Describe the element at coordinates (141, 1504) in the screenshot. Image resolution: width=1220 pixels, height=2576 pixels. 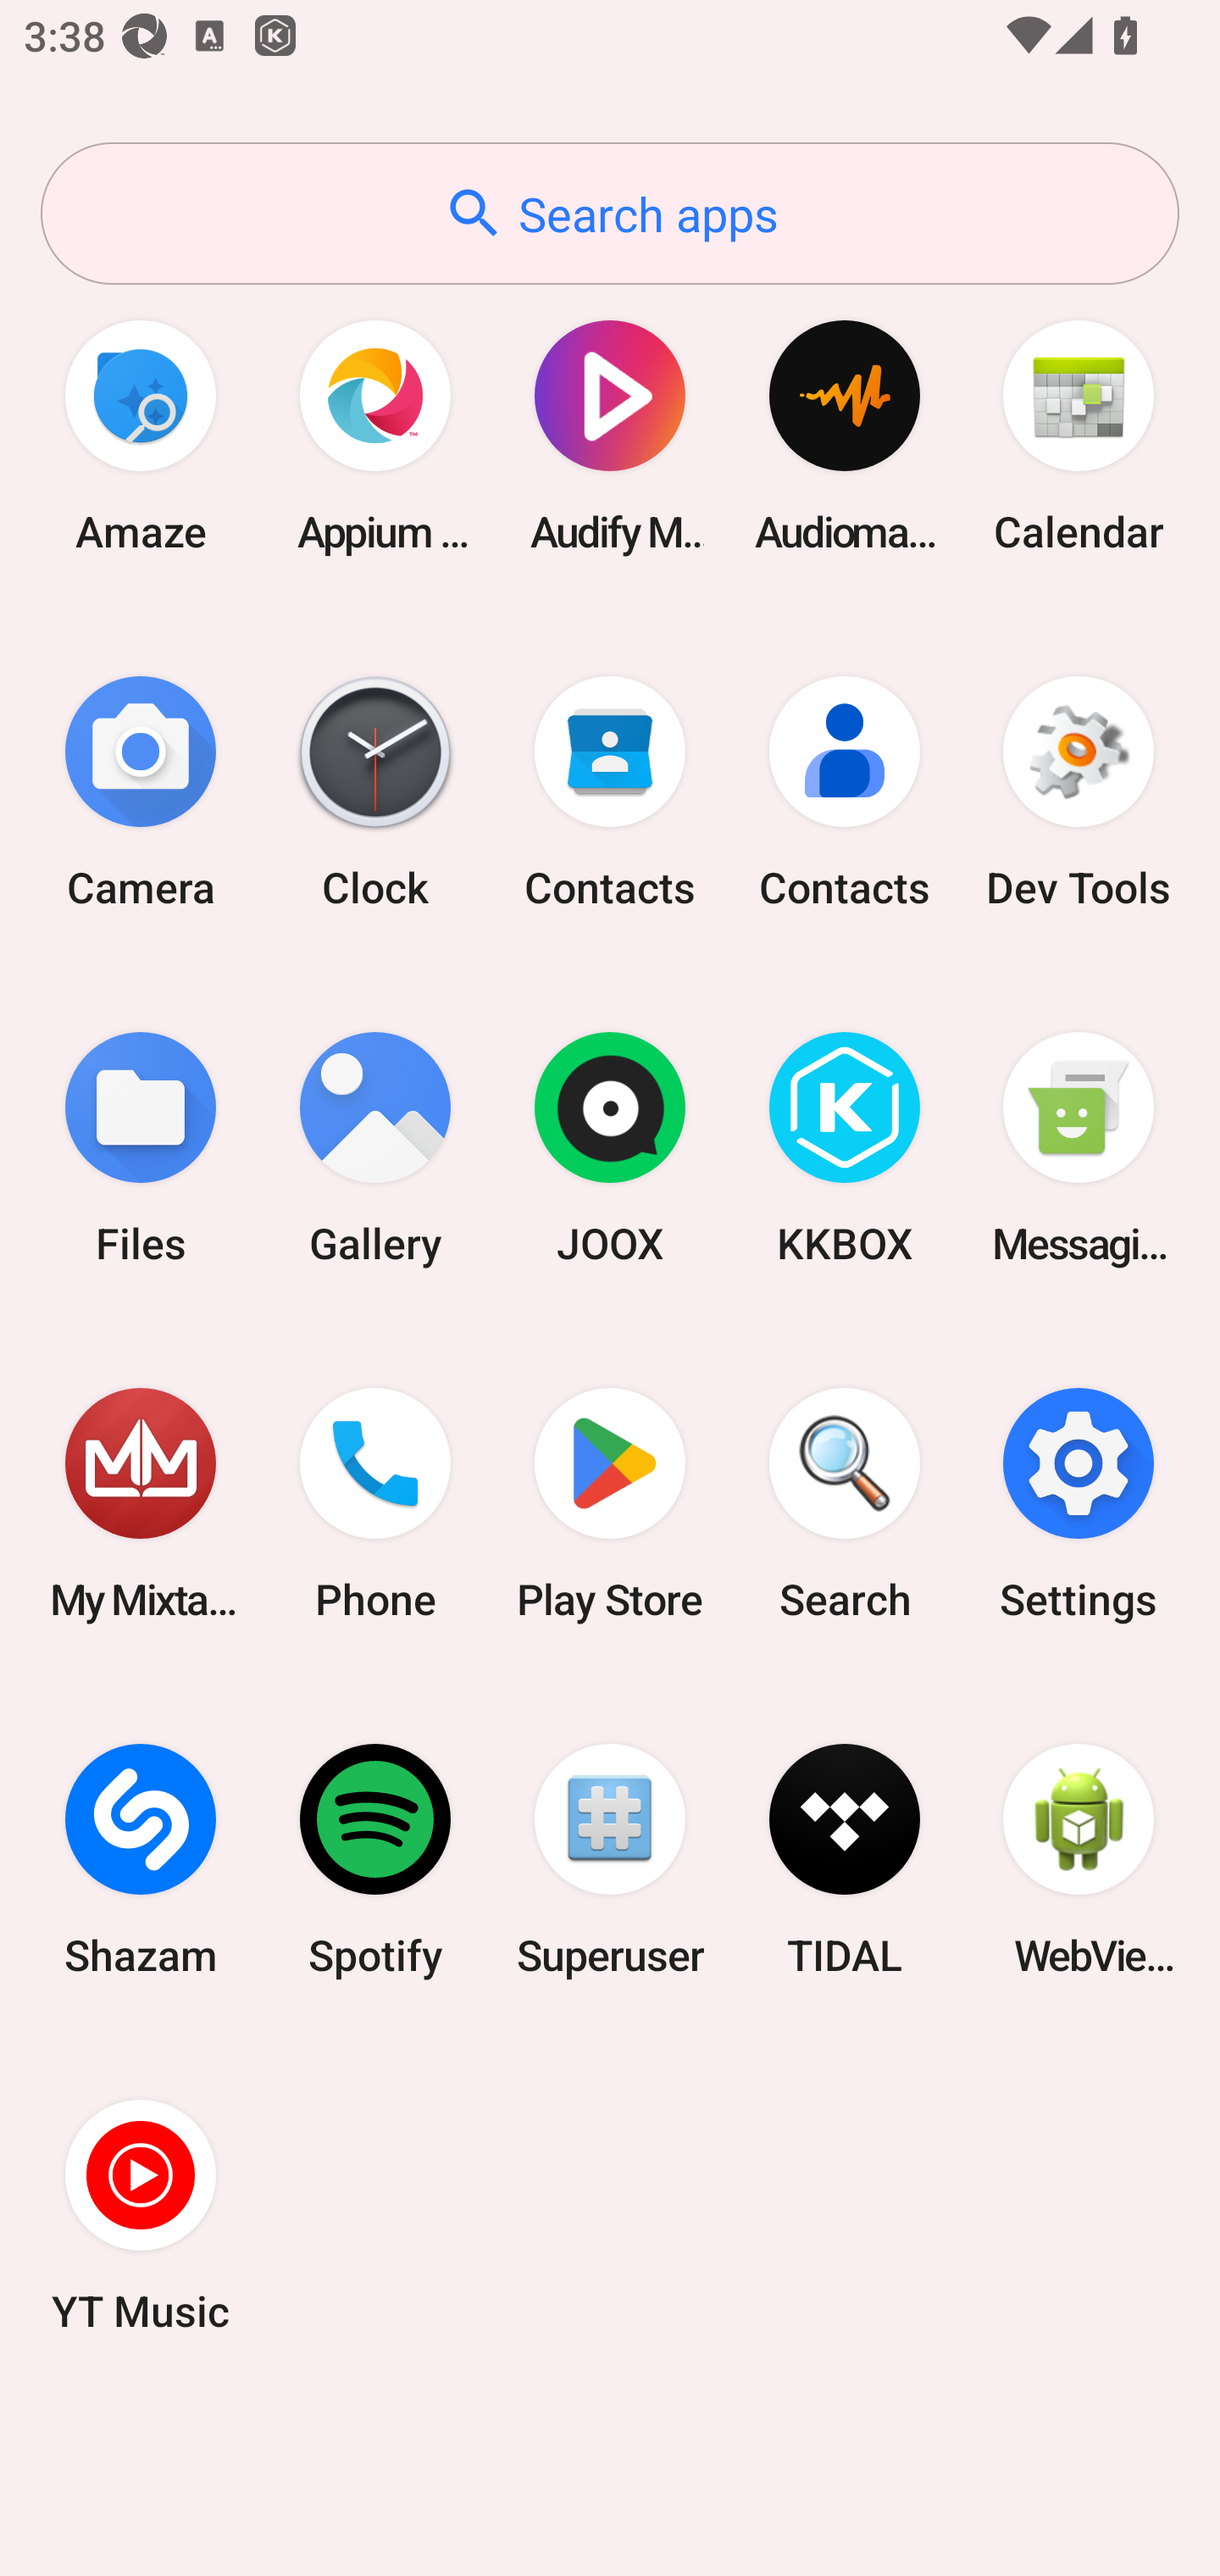
I see `My Mixtapez` at that location.